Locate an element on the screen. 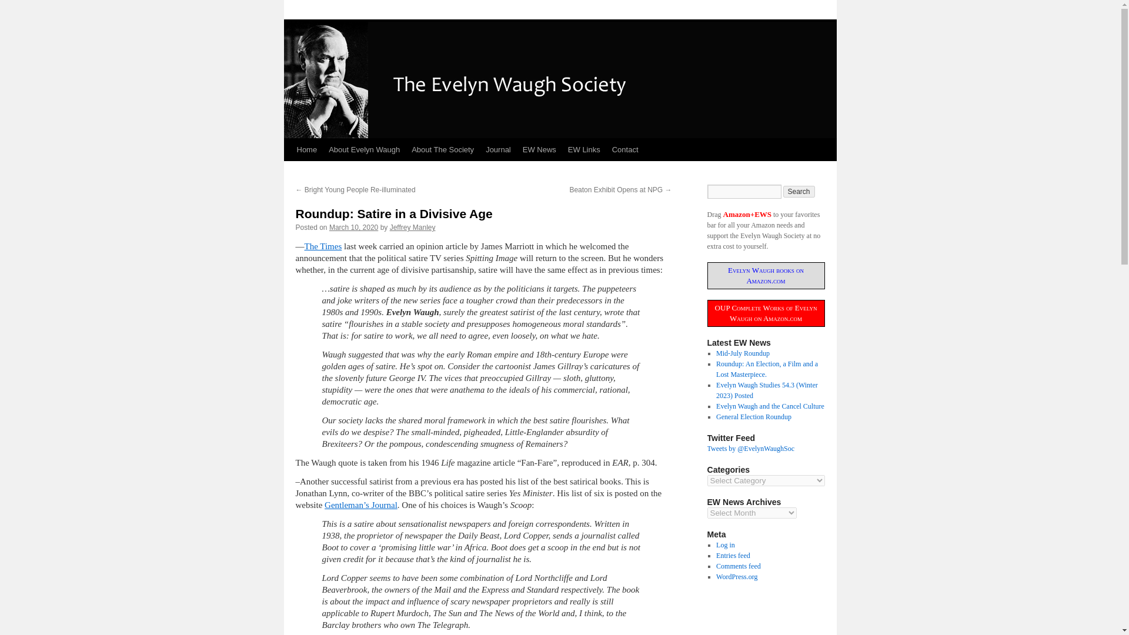  The Times is located at coordinates (323, 246).